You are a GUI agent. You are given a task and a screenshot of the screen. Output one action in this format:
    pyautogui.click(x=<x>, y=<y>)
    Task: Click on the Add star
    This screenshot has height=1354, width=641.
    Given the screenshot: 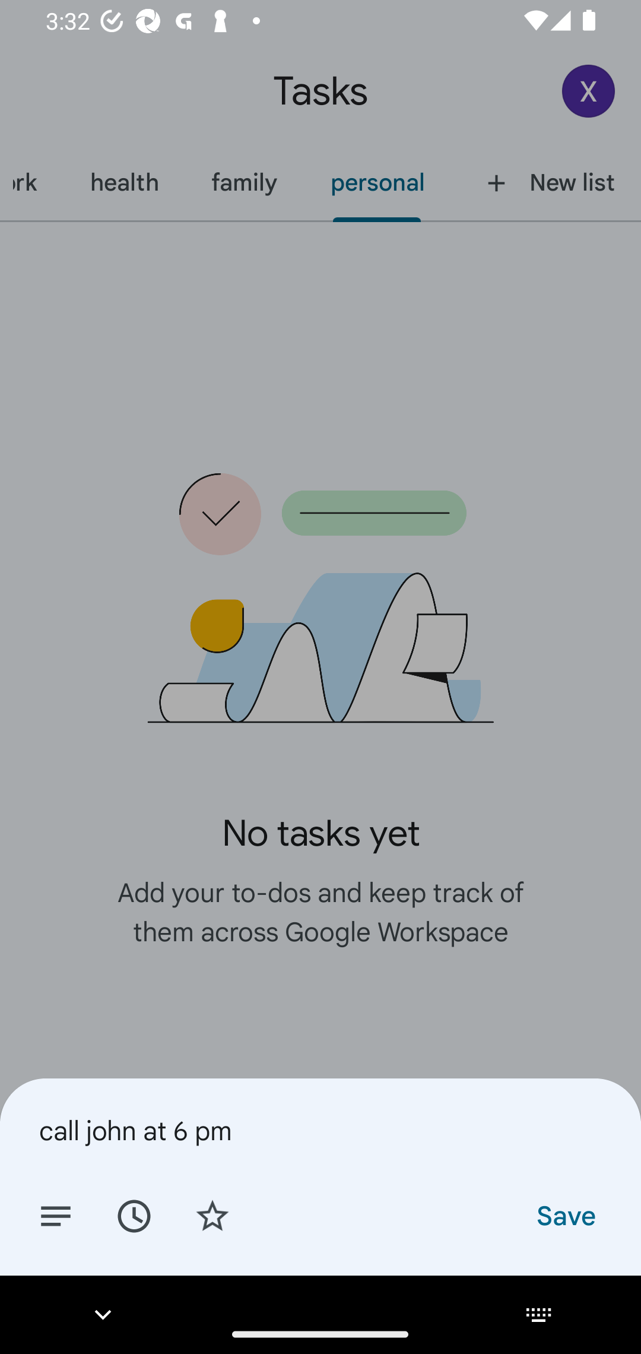 What is the action you would take?
    pyautogui.click(x=212, y=1215)
    